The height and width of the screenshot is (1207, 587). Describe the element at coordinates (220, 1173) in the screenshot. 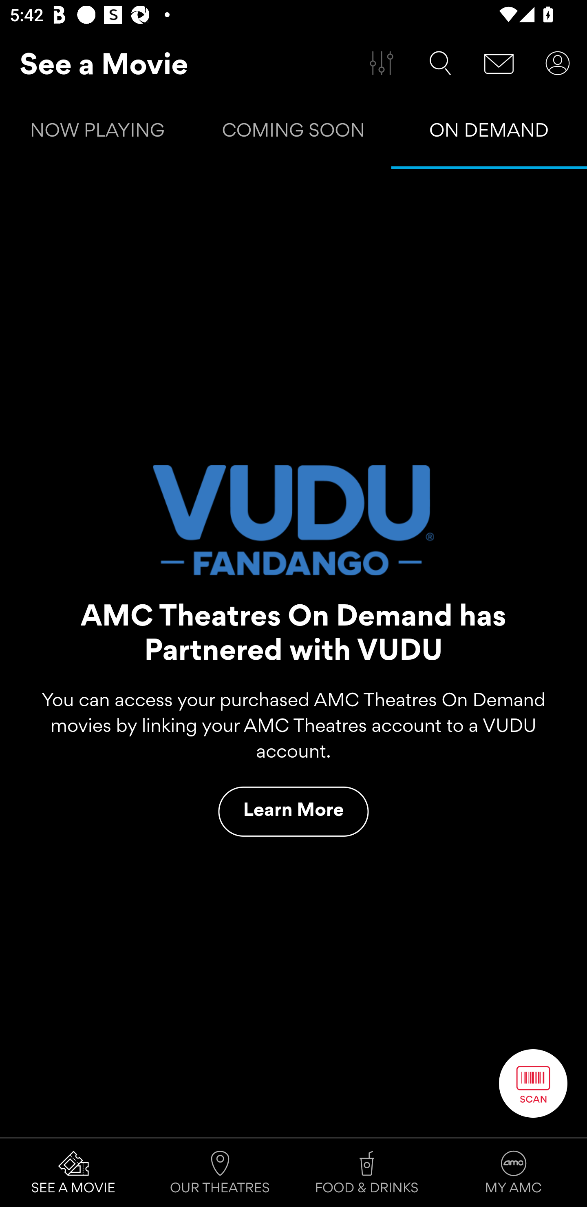

I see `OUR THEATRES
Tab 2 of 4` at that location.